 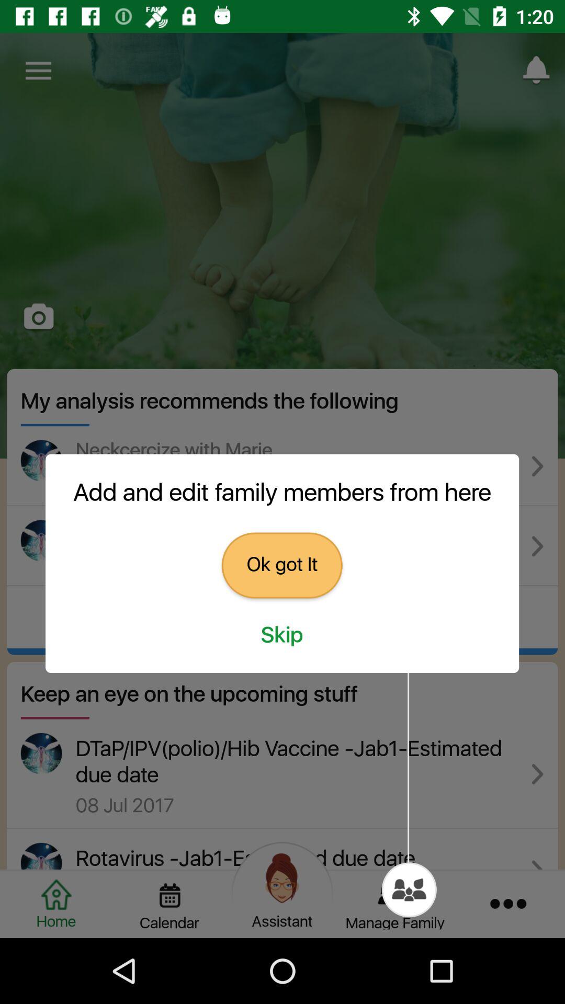 What do you see at coordinates (282, 635) in the screenshot?
I see `swipe until the skip` at bounding box center [282, 635].